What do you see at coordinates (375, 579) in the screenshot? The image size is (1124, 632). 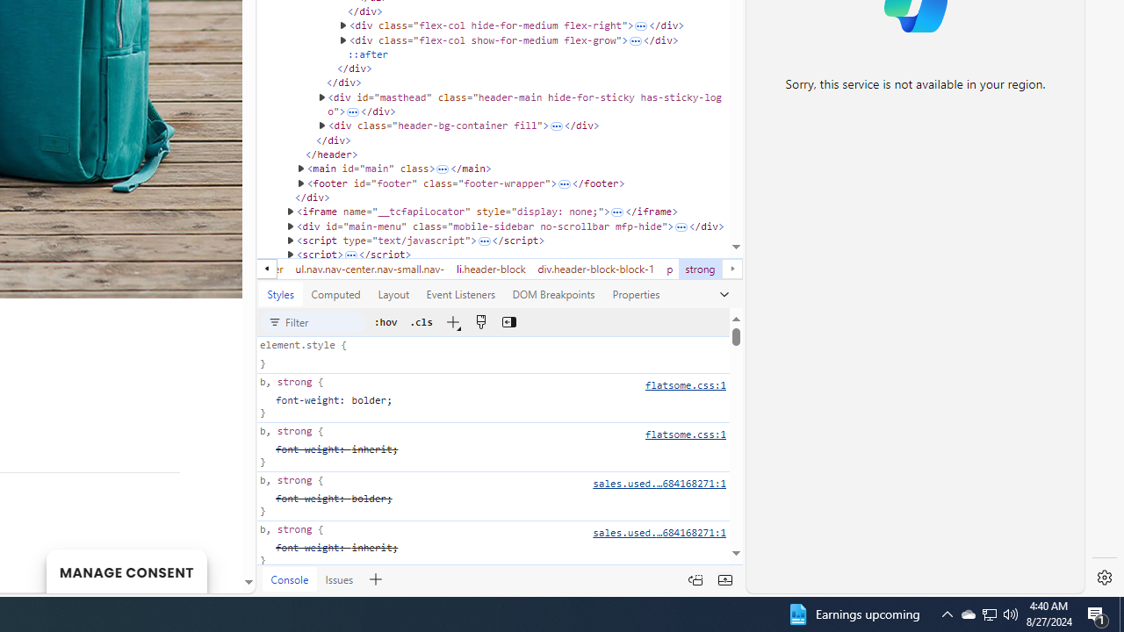 I see `More tools` at bounding box center [375, 579].